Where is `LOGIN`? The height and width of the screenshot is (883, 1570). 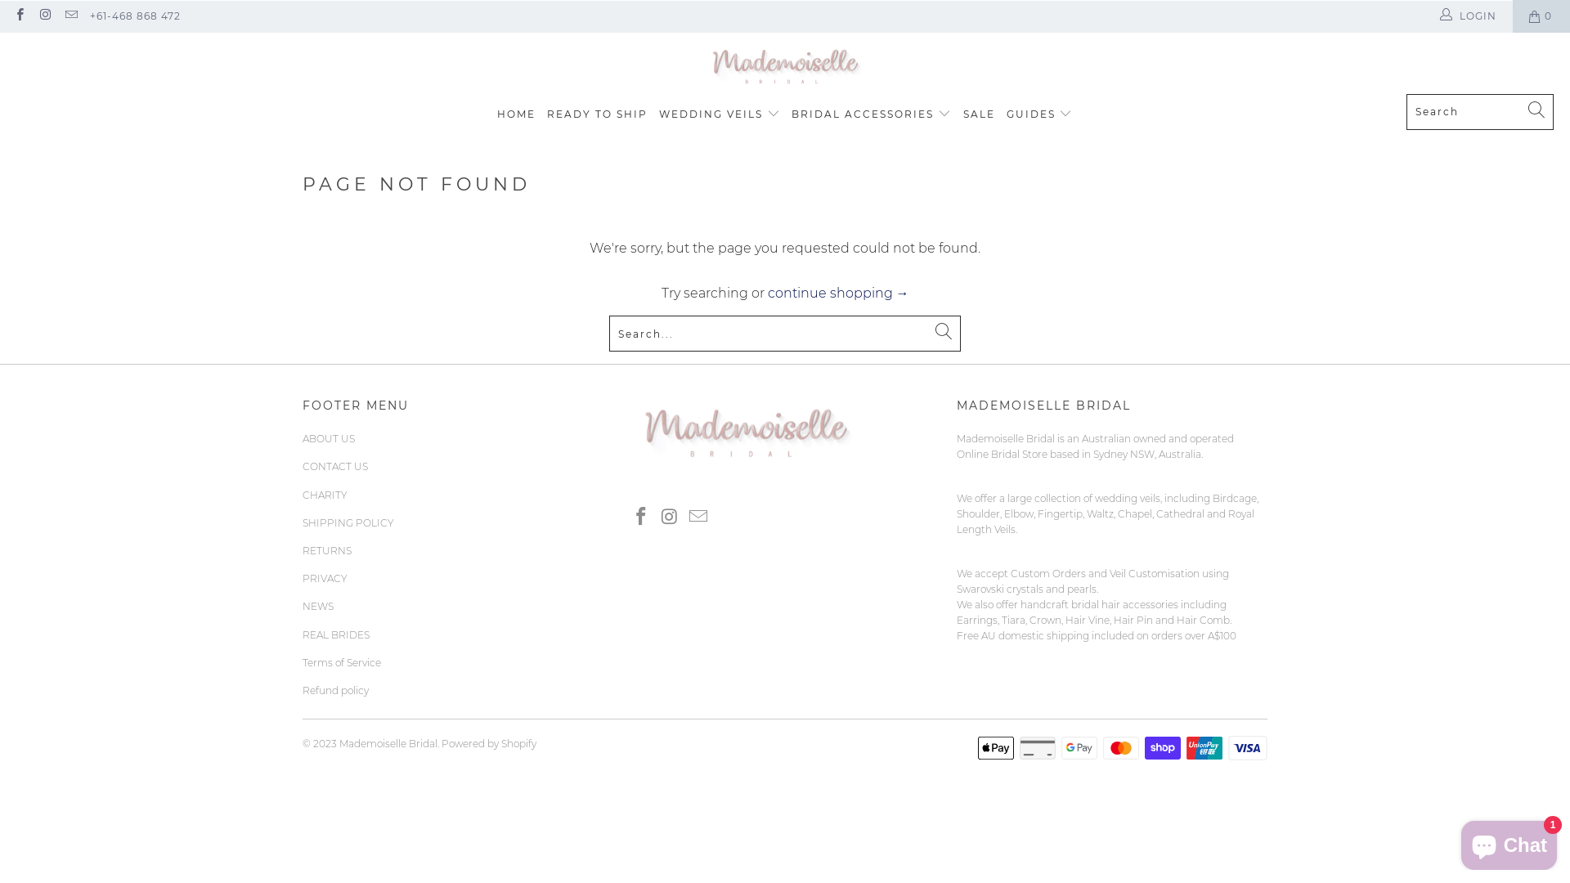 LOGIN is located at coordinates (1469, 16).